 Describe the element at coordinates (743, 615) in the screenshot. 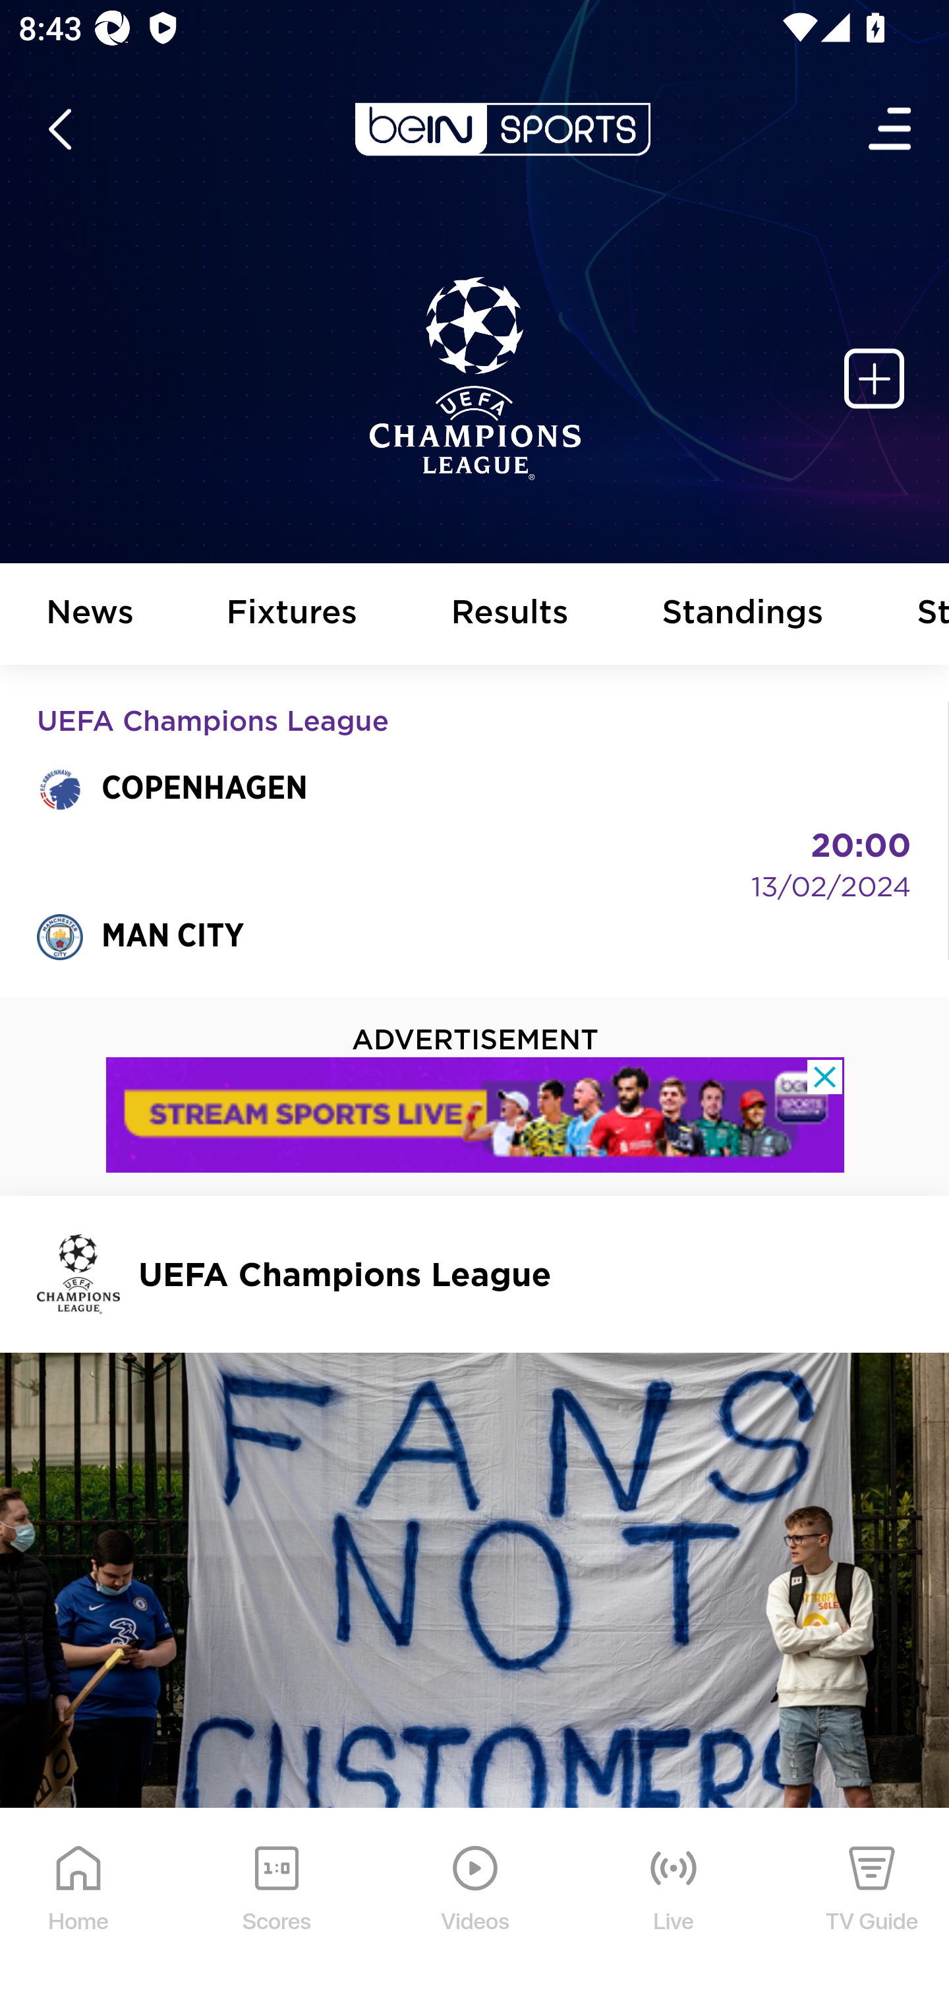

I see `Standings` at that location.